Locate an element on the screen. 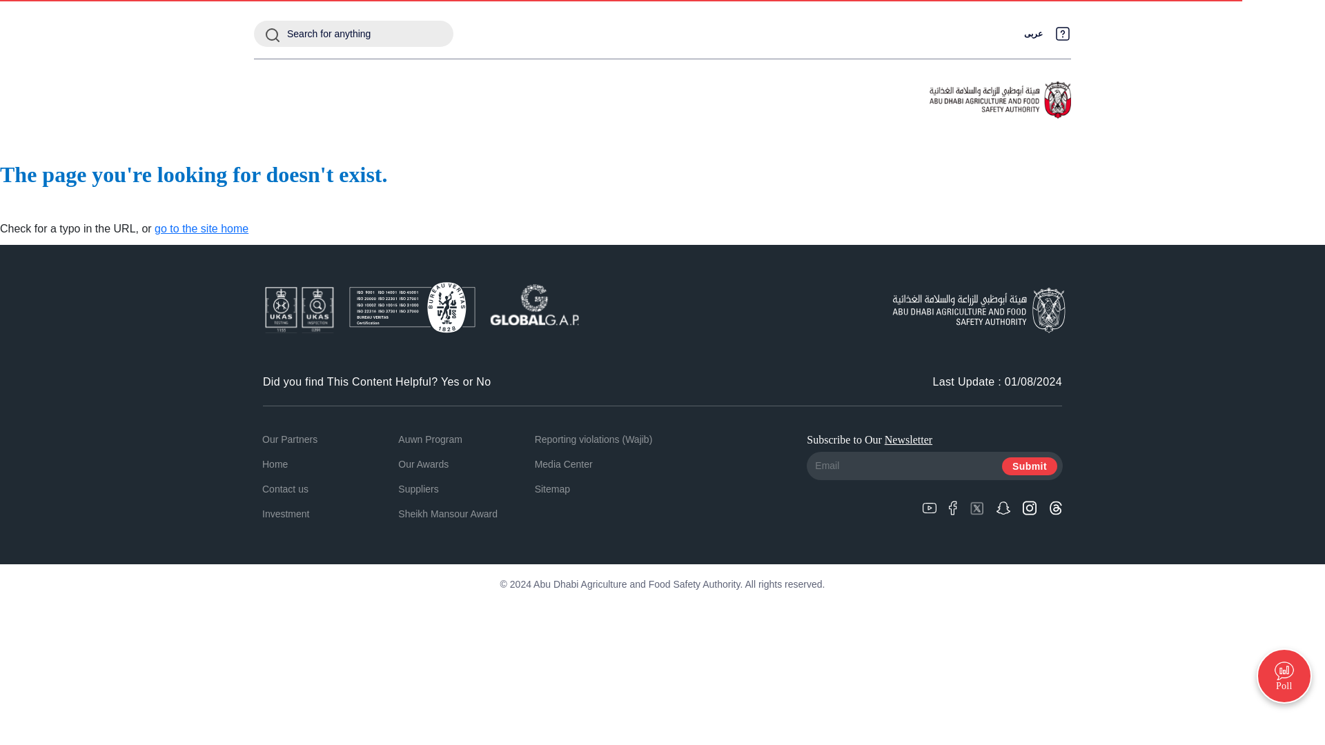 The width and height of the screenshot is (1325, 745). Snapchat is located at coordinates (1003, 506).